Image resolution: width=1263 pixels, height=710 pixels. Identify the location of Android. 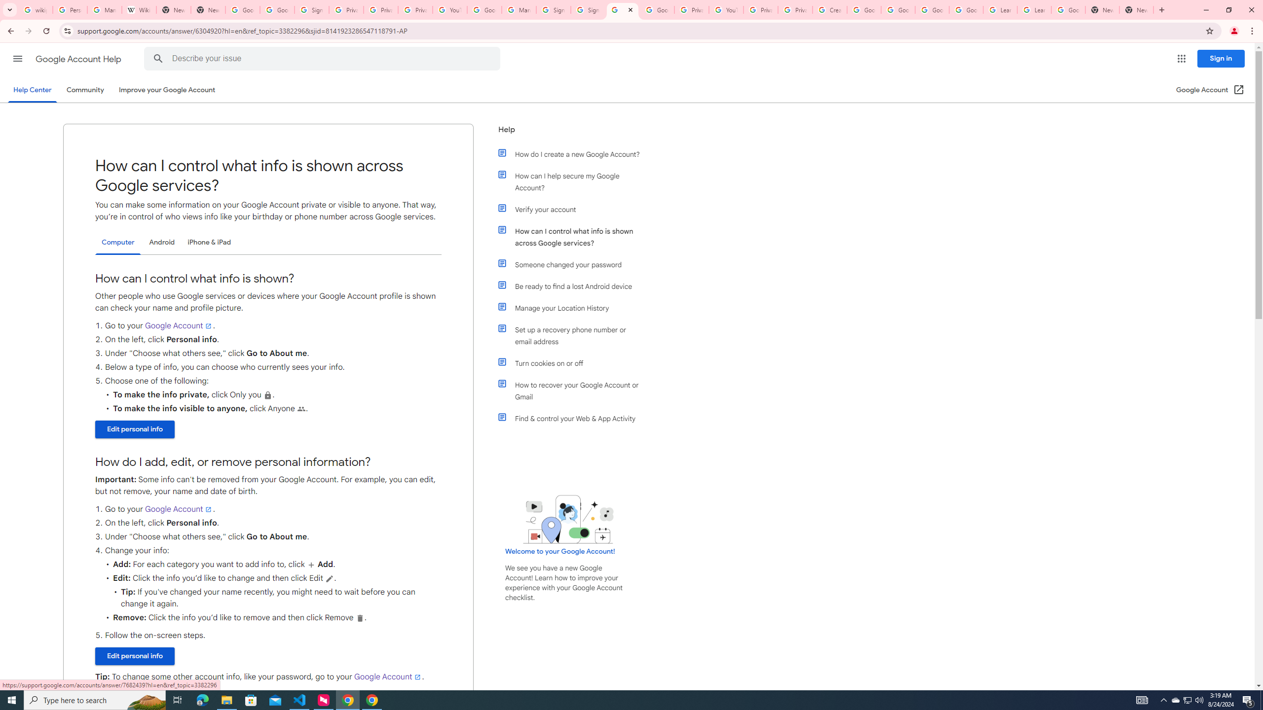
(162, 243).